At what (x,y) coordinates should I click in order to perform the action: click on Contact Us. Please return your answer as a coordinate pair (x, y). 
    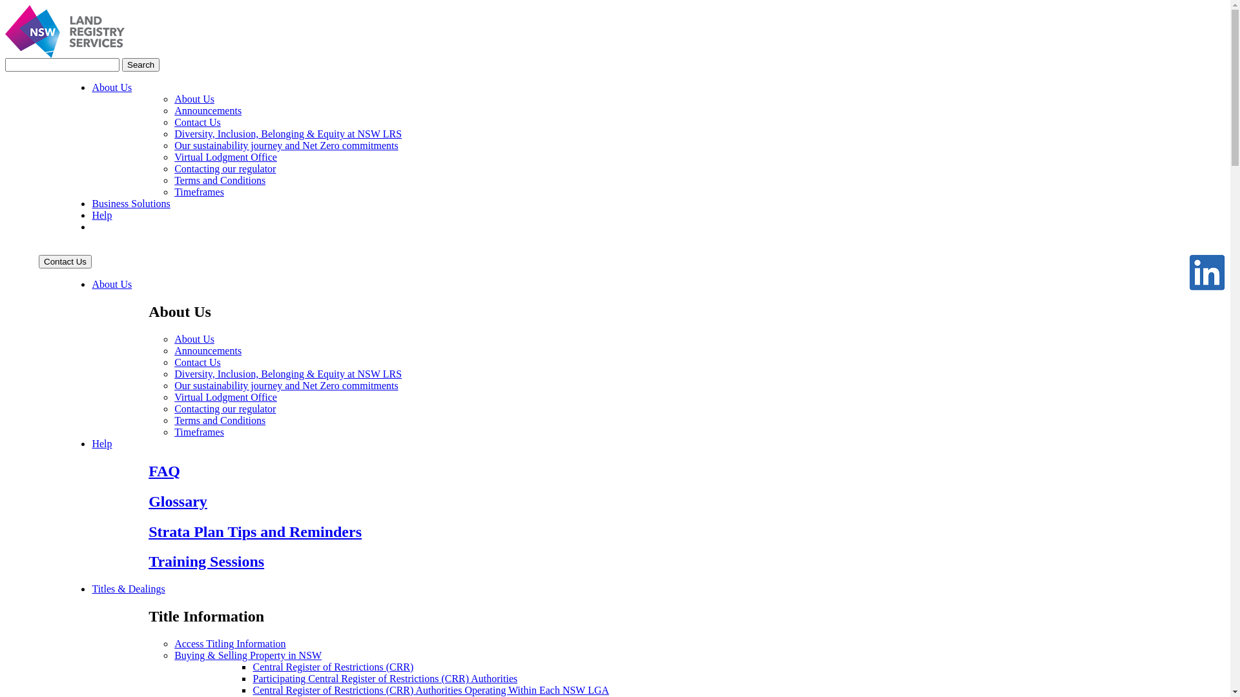
    Looking at the image, I should click on (198, 363).